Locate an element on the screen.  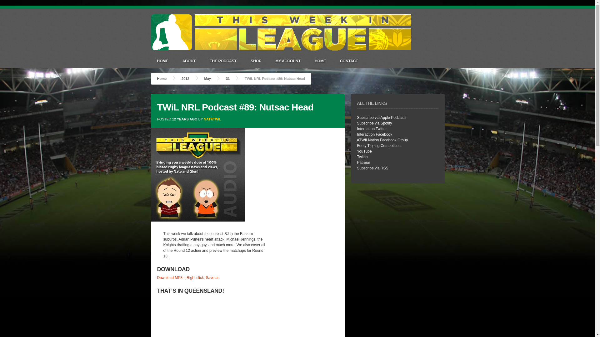
Footy Tipping Competition is located at coordinates (378, 146).